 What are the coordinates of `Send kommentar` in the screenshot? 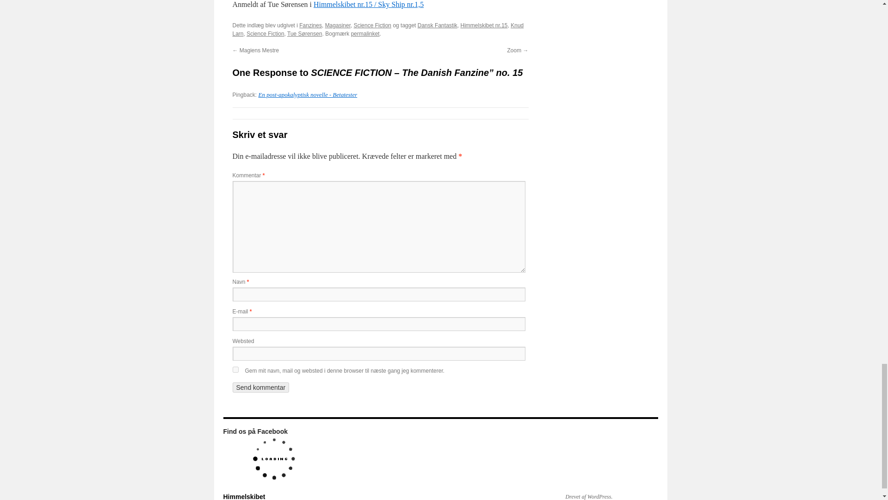 It's located at (260, 387).